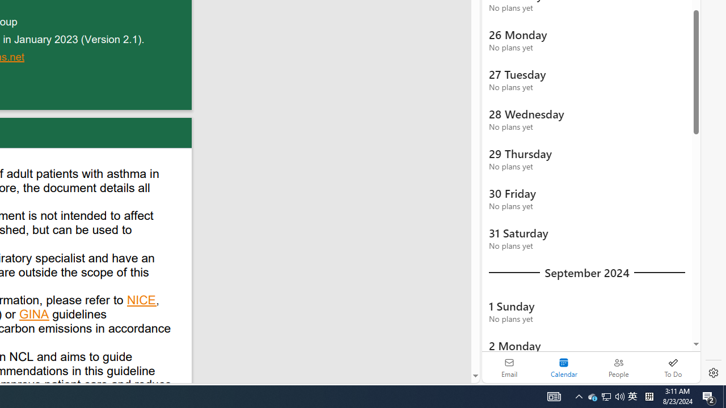  Describe the element at coordinates (618, 367) in the screenshot. I see `People` at that location.